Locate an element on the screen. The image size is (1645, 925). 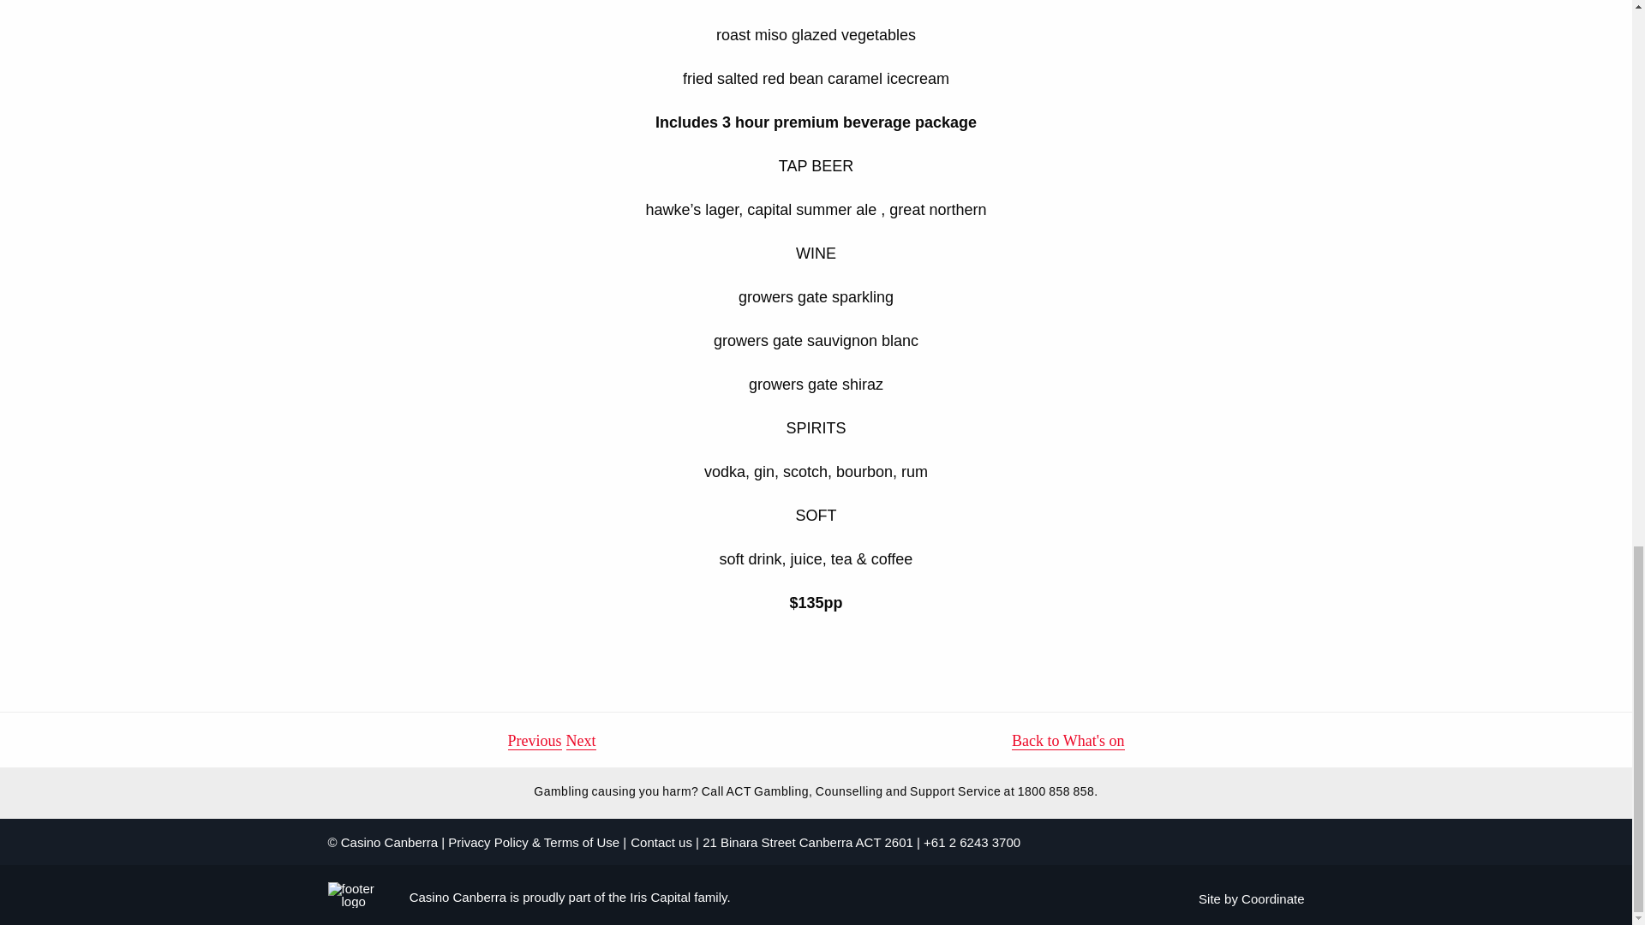
Next is located at coordinates (581, 742).